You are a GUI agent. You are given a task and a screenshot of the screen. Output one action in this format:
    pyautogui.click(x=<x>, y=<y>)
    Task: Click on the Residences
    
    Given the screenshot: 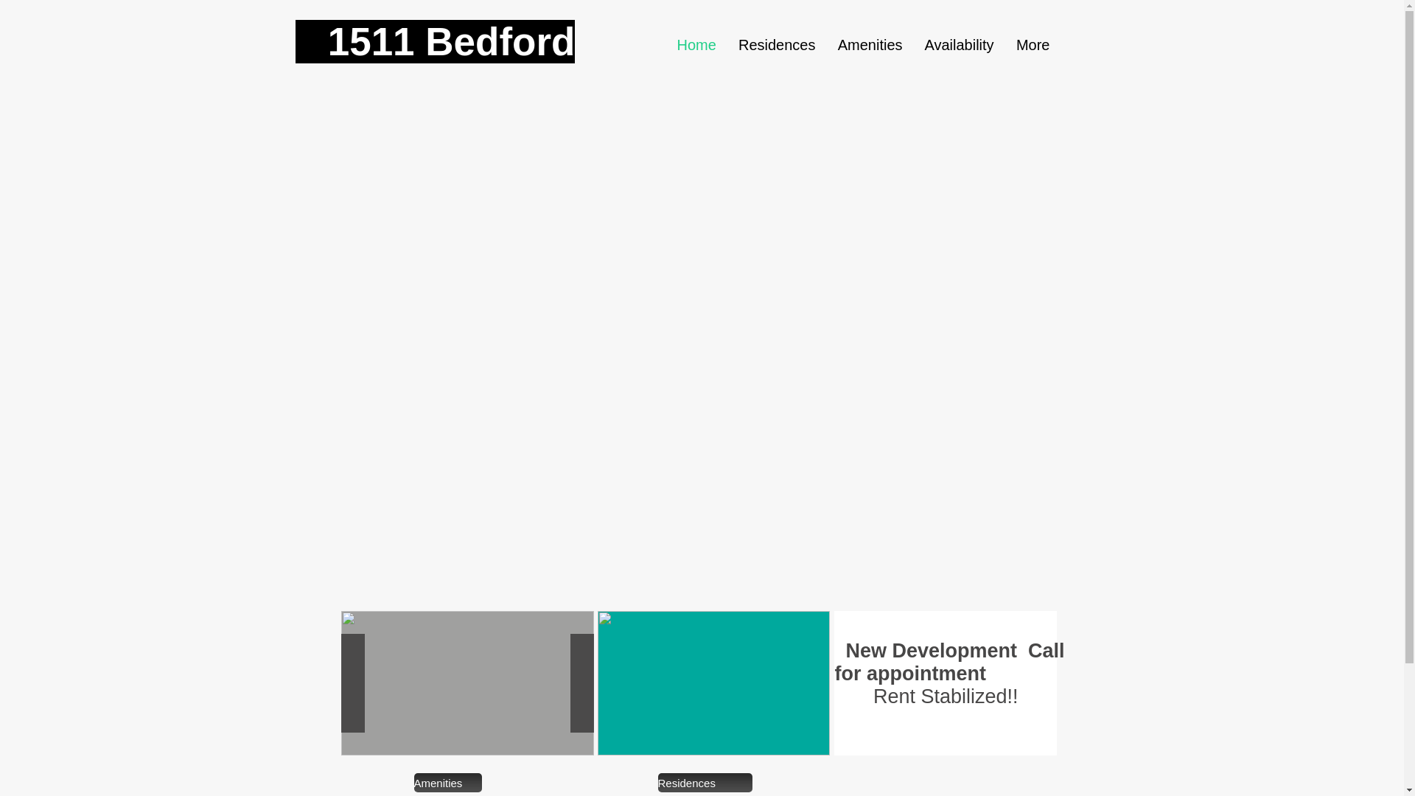 What is the action you would take?
    pyautogui.click(x=777, y=45)
    